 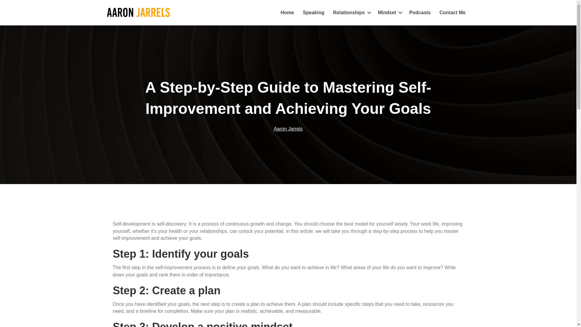 I want to click on Mindset, so click(x=389, y=13).